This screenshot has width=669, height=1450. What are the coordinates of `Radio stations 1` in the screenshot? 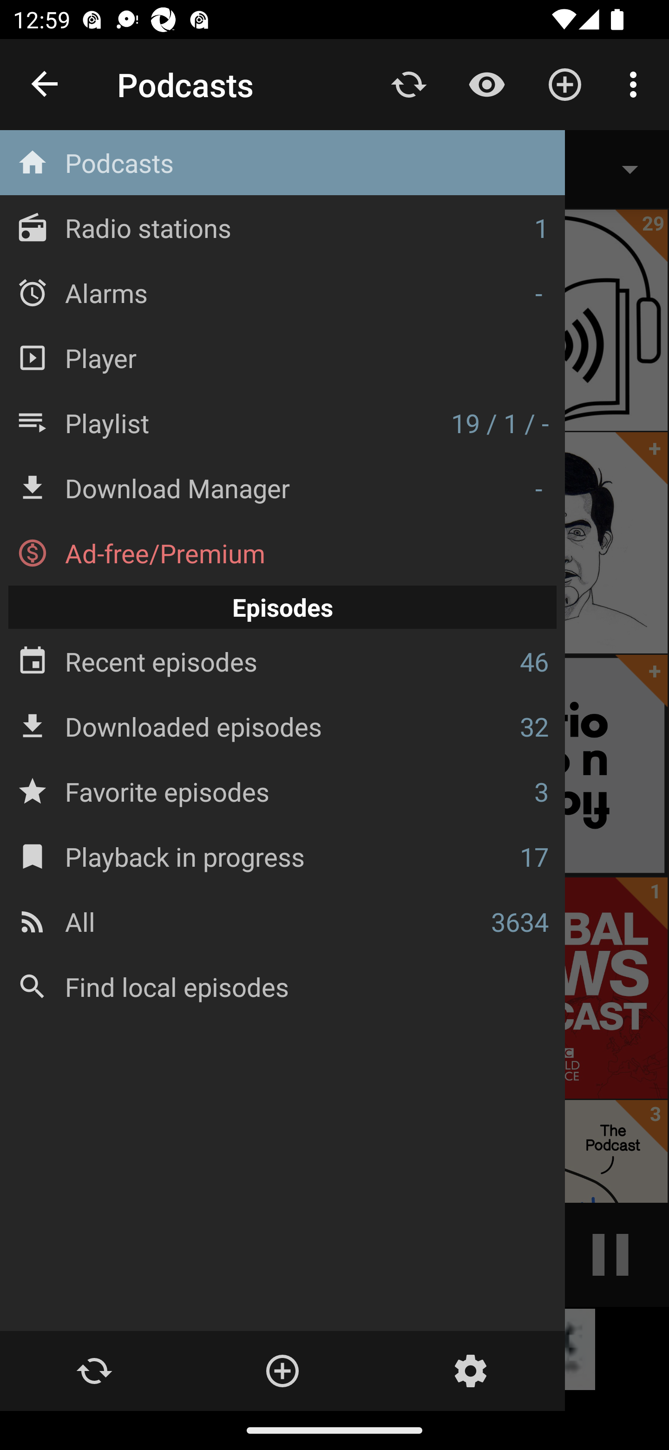 It's located at (282, 228).